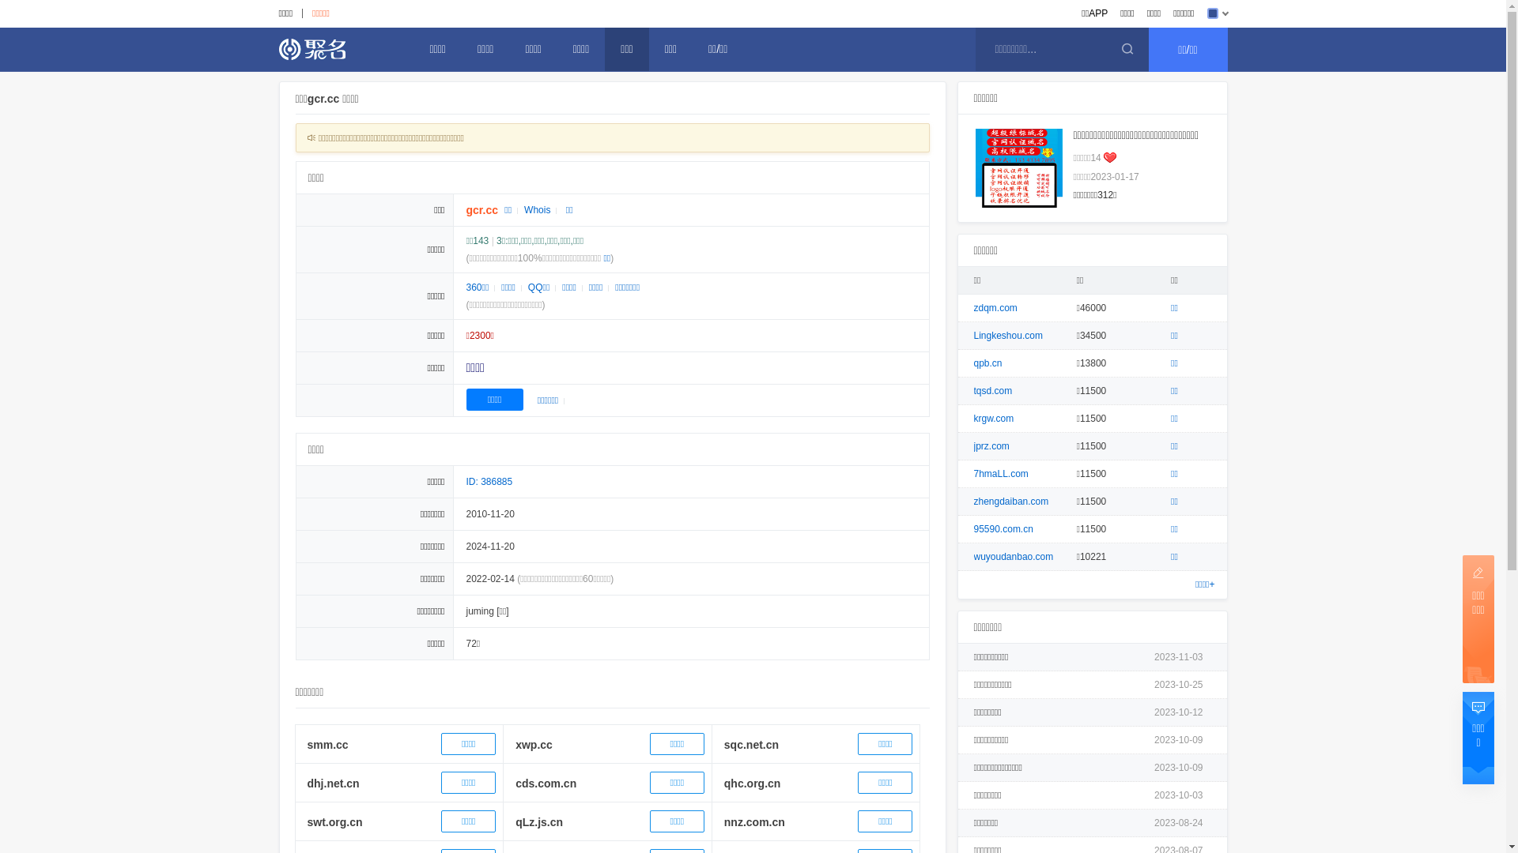  What do you see at coordinates (988, 363) in the screenshot?
I see `qpb.cn` at bounding box center [988, 363].